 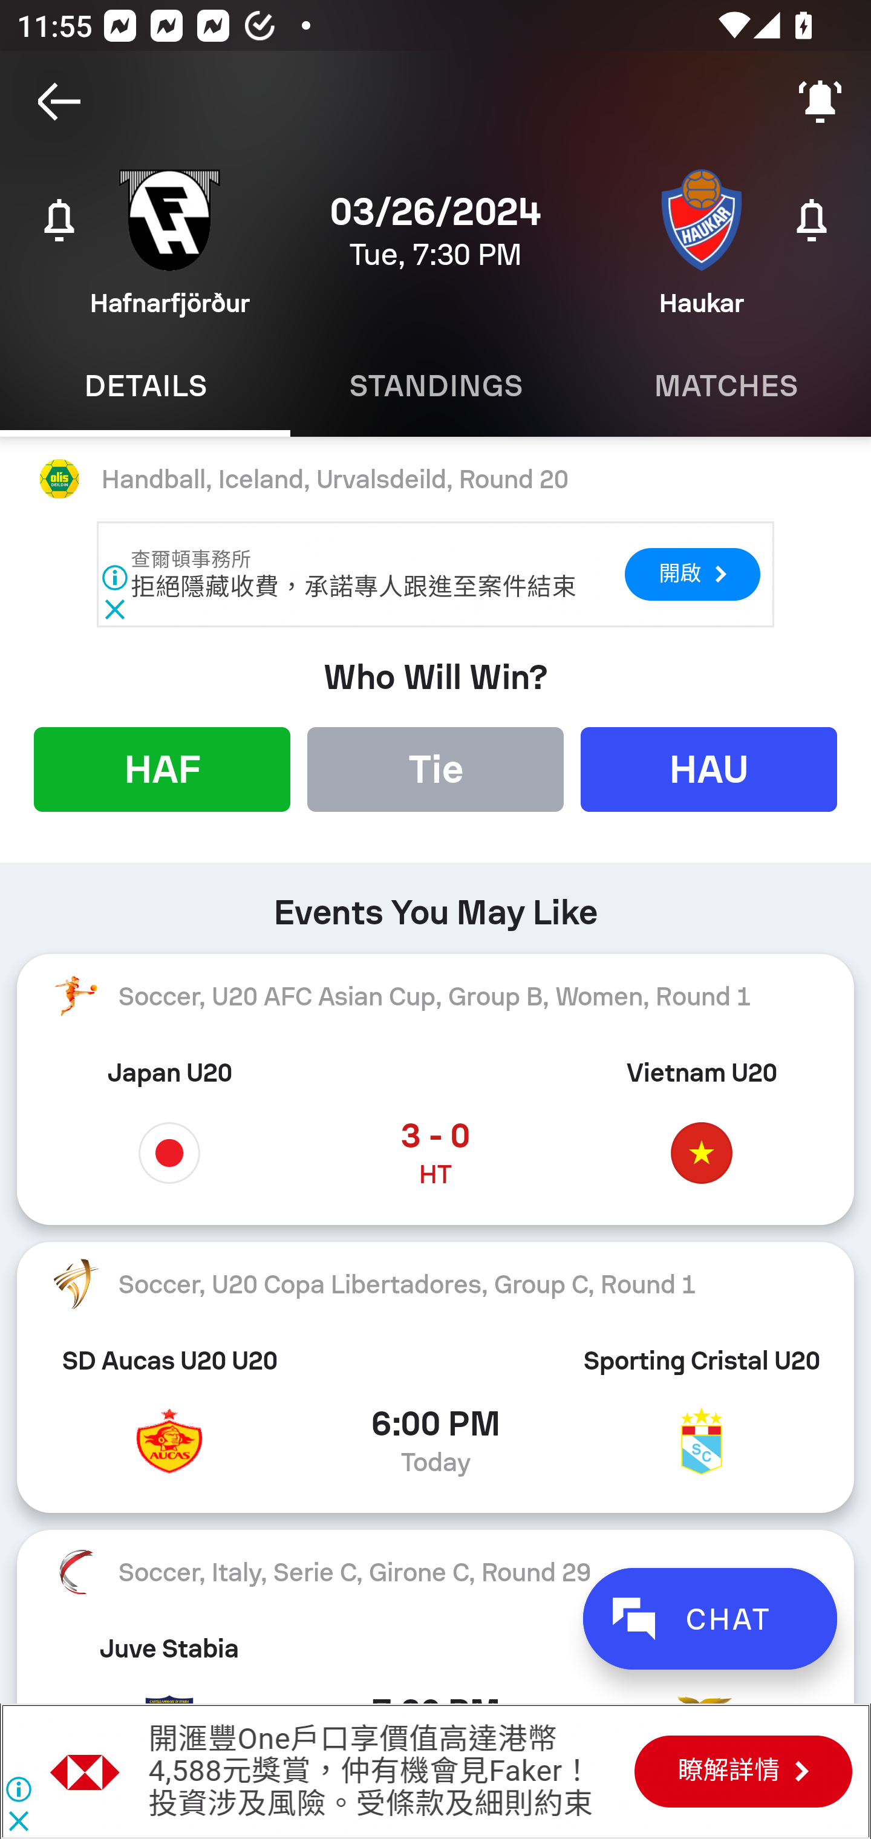 What do you see at coordinates (192, 559) in the screenshot?
I see `查爾頓事務所` at bounding box center [192, 559].